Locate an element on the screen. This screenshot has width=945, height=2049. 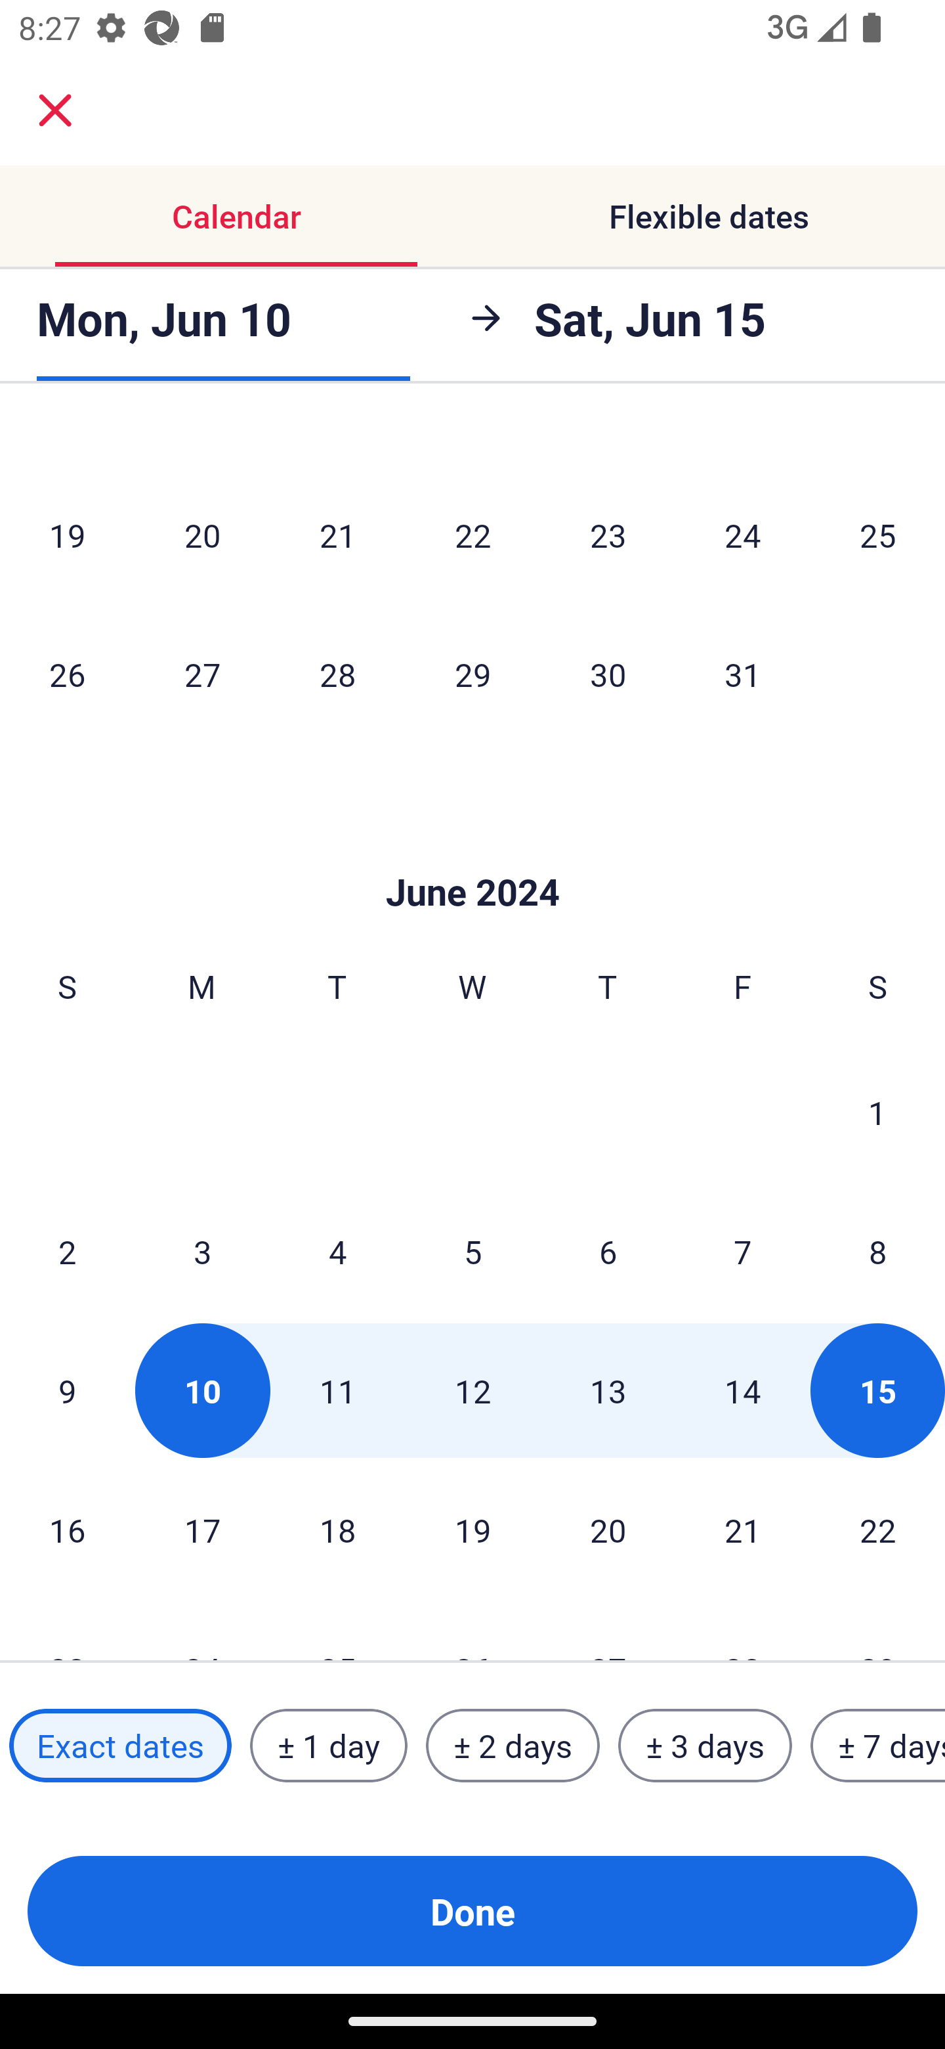
20 Thursday, June 20, 2024 is located at coordinates (608, 1529).